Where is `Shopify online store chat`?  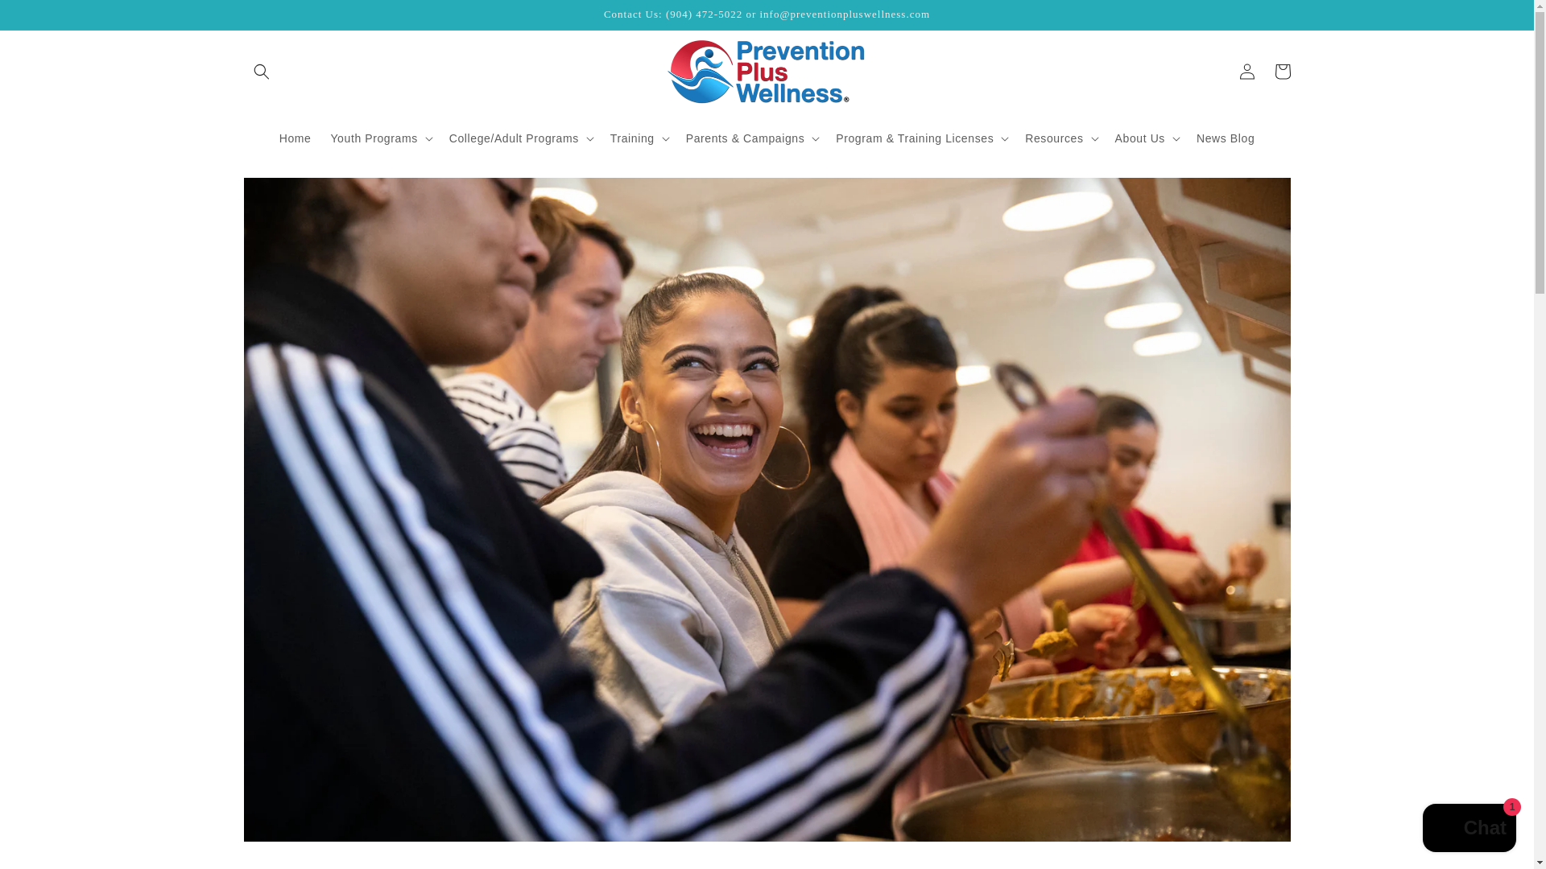
Shopify online store chat is located at coordinates (1469, 830).